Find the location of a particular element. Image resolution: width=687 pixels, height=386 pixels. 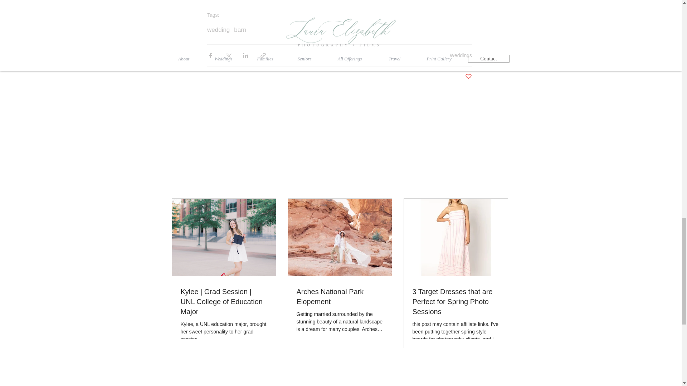

barn is located at coordinates (240, 30).